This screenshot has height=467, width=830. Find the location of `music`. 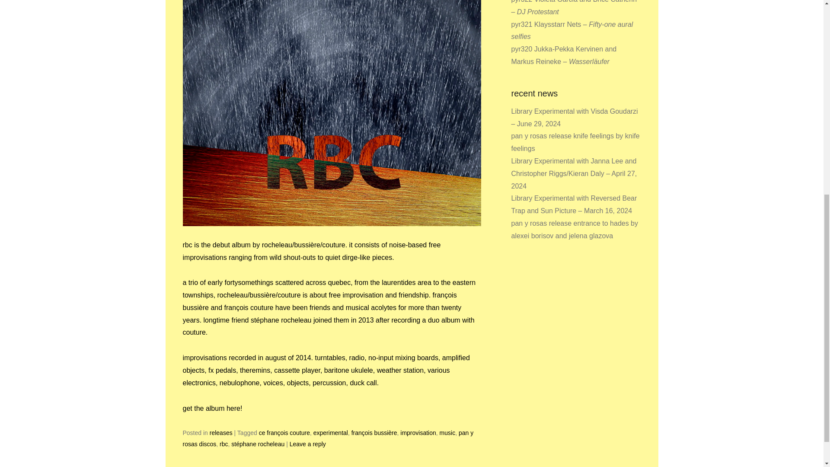

music is located at coordinates (448, 432).